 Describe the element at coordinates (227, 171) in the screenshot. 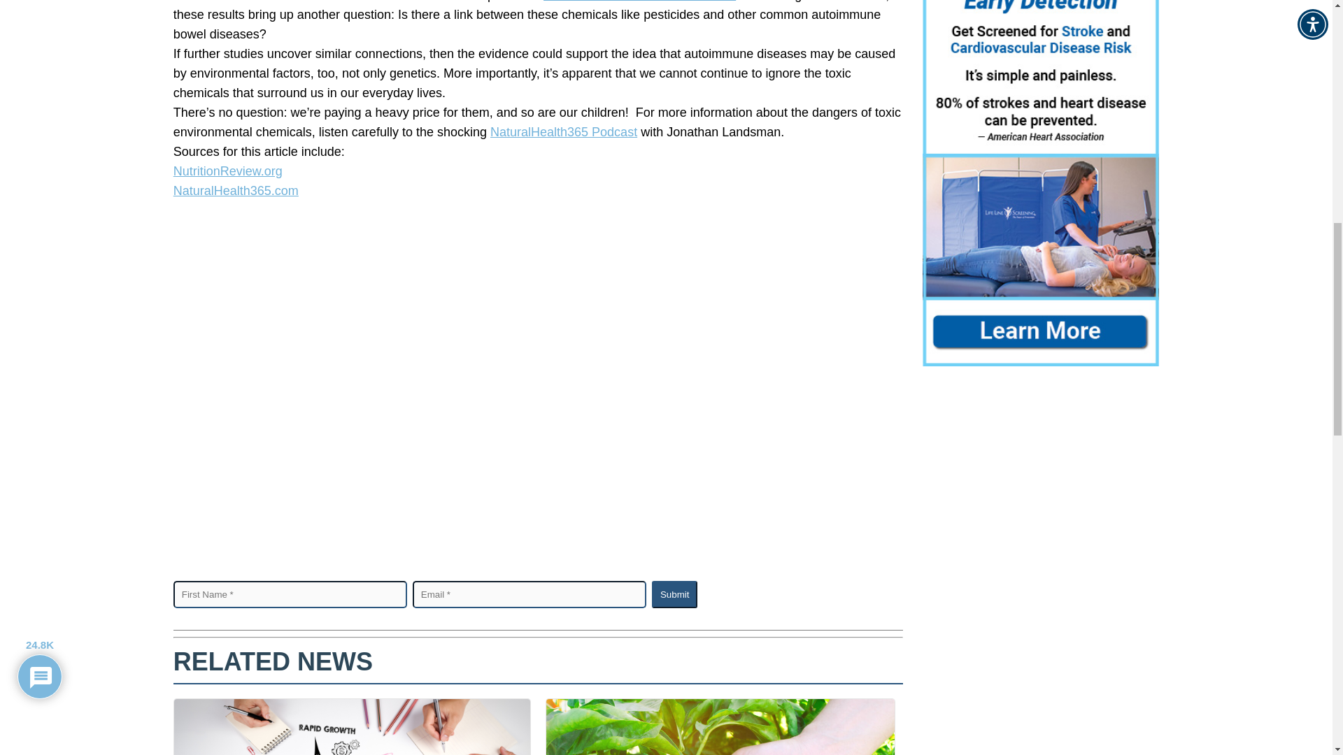

I see `NutritionReview.org` at that location.